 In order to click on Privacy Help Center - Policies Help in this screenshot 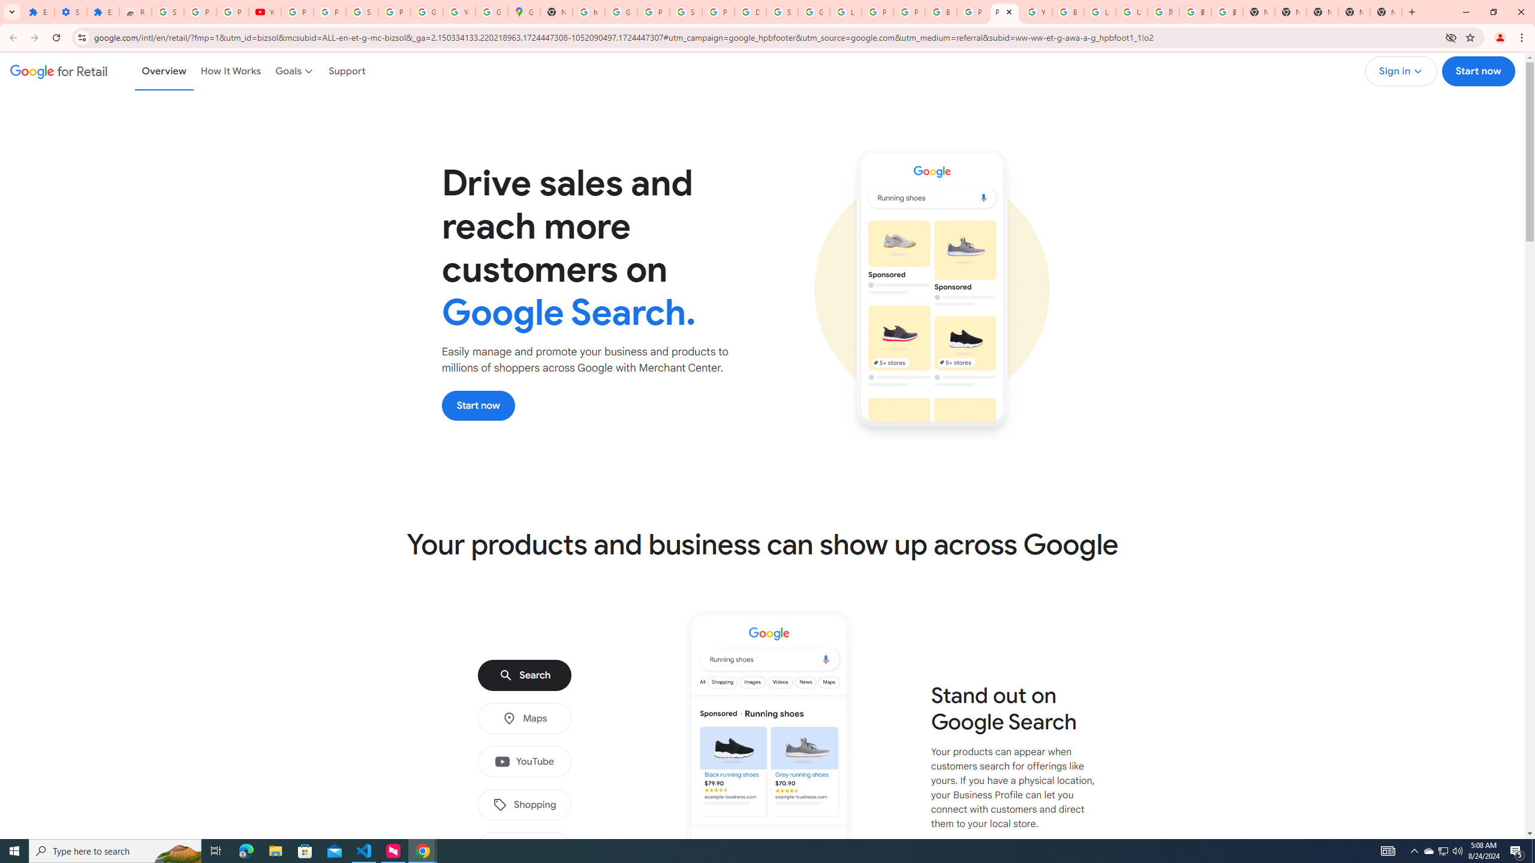, I will do `click(878, 12)`.